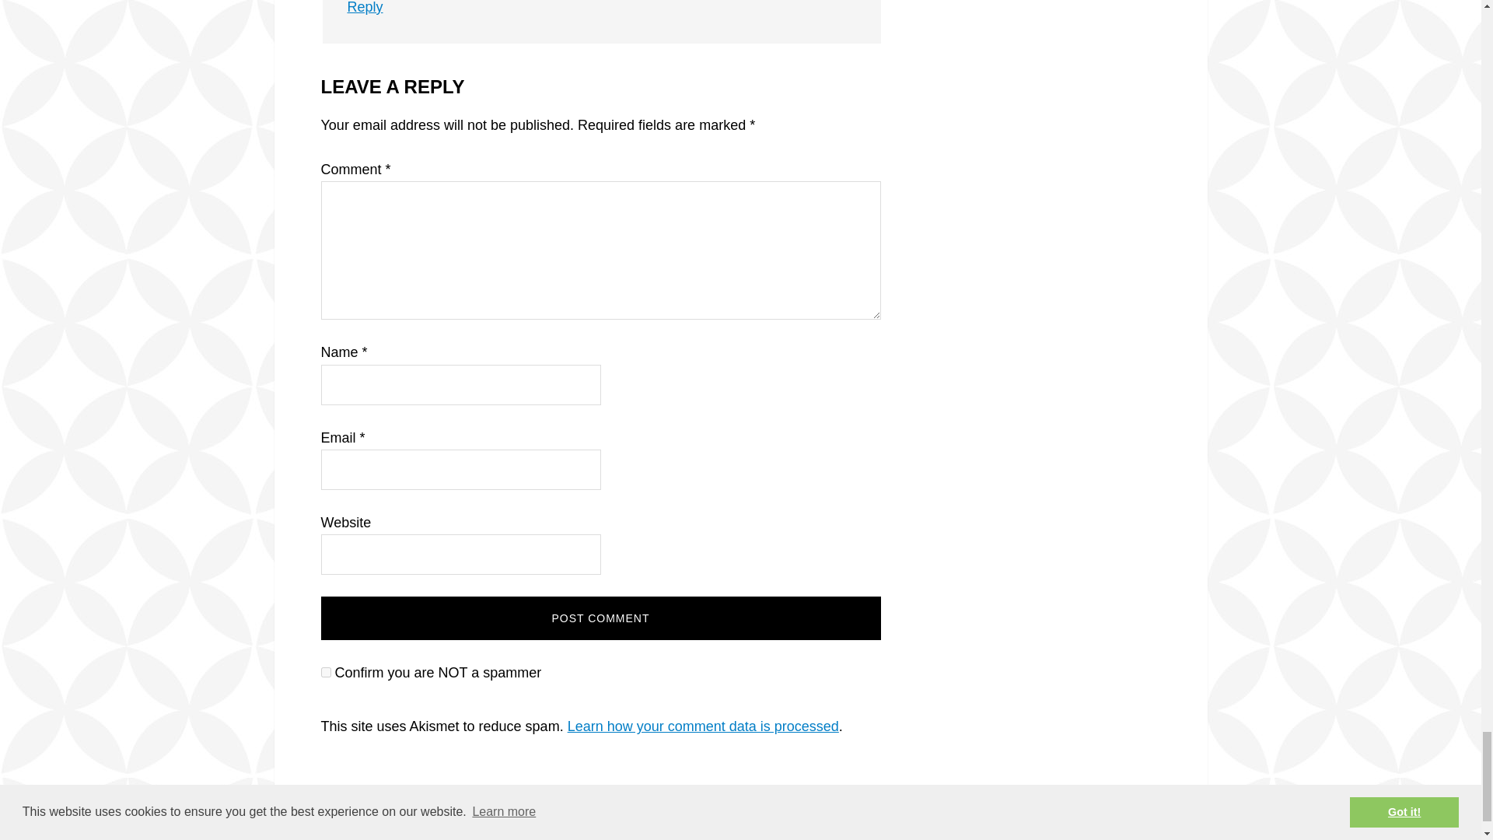 This screenshot has height=840, width=1493. I want to click on on, so click(325, 672).